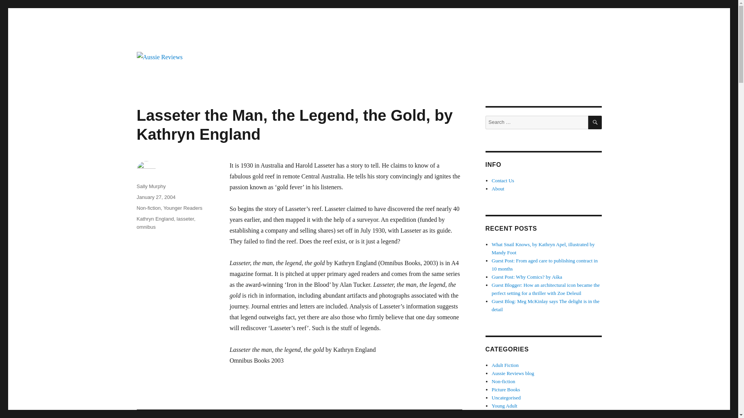 This screenshot has width=744, height=418. Describe the element at coordinates (505, 365) in the screenshot. I see `Adult Fiction` at that location.